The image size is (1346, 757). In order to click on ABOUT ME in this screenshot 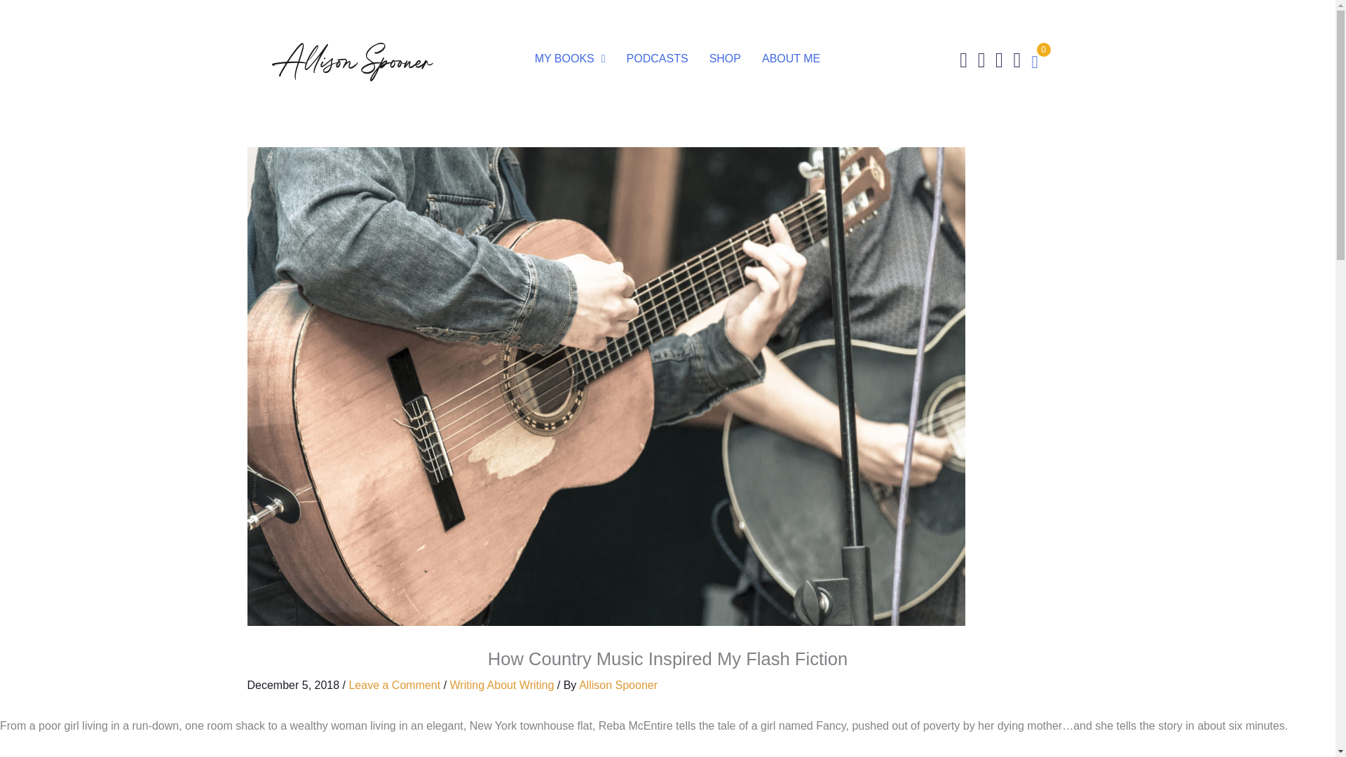, I will do `click(791, 58)`.